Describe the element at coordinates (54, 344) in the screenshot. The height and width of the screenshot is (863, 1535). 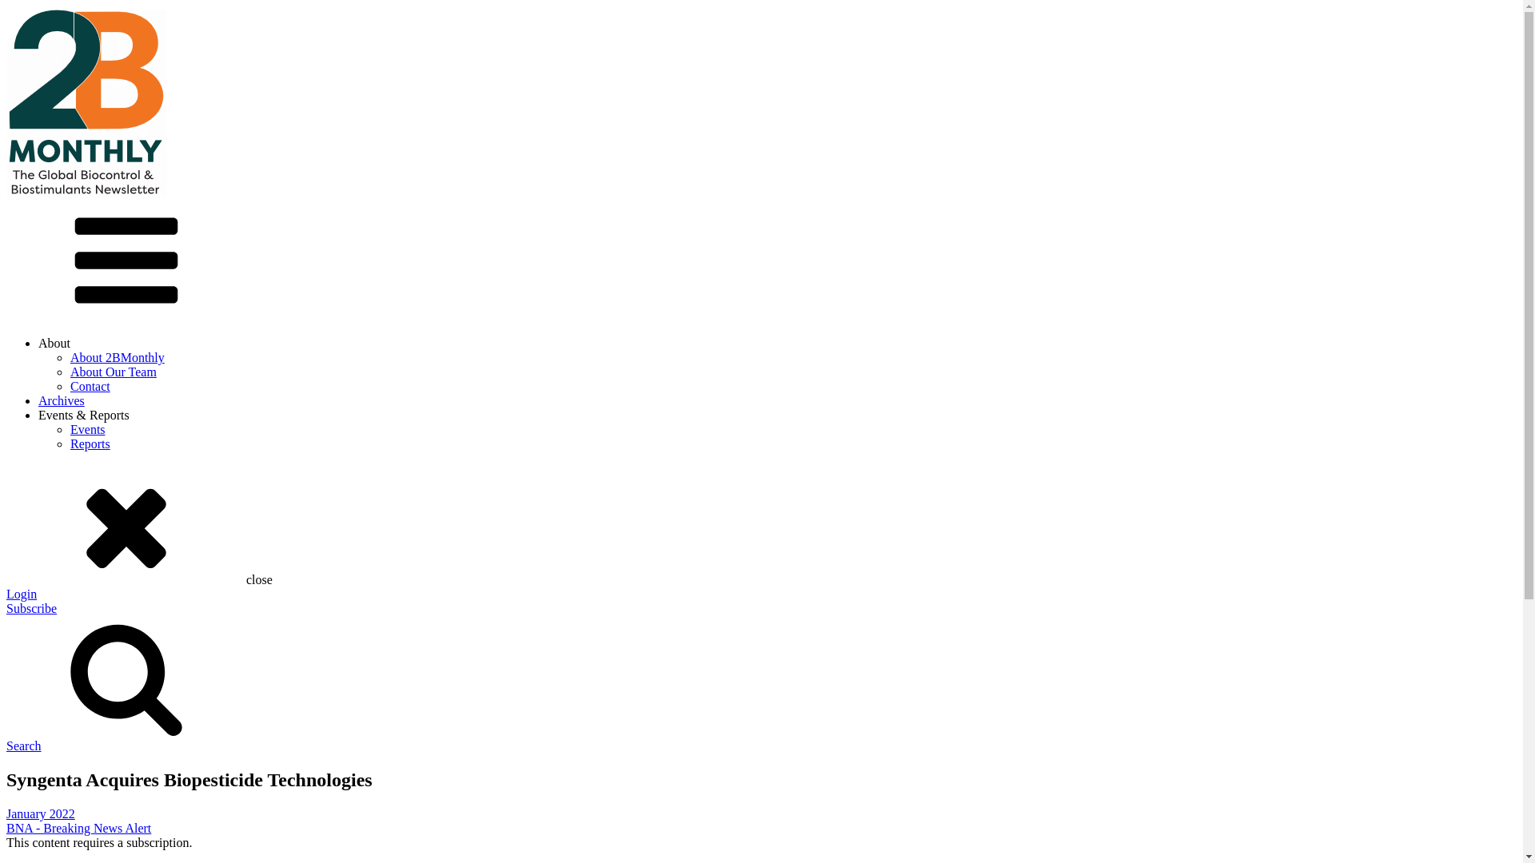
I see `About` at that location.